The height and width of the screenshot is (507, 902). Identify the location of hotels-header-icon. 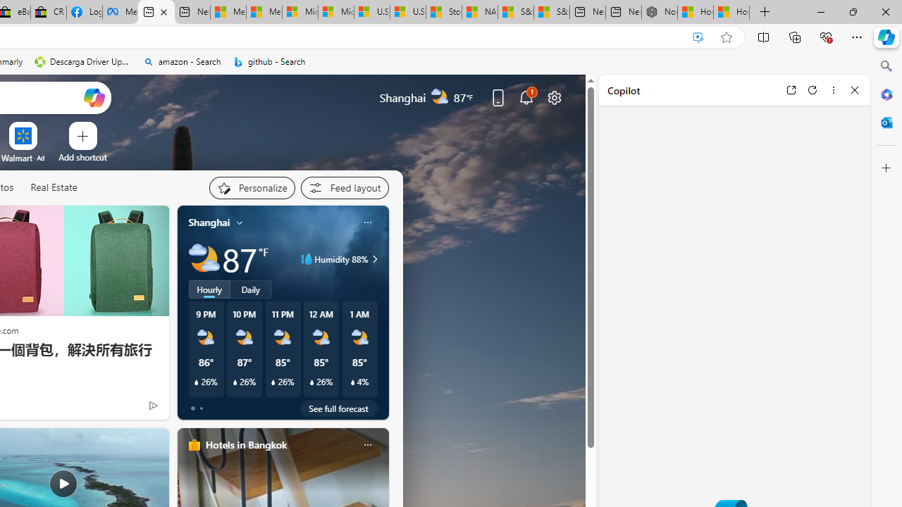
(194, 445).